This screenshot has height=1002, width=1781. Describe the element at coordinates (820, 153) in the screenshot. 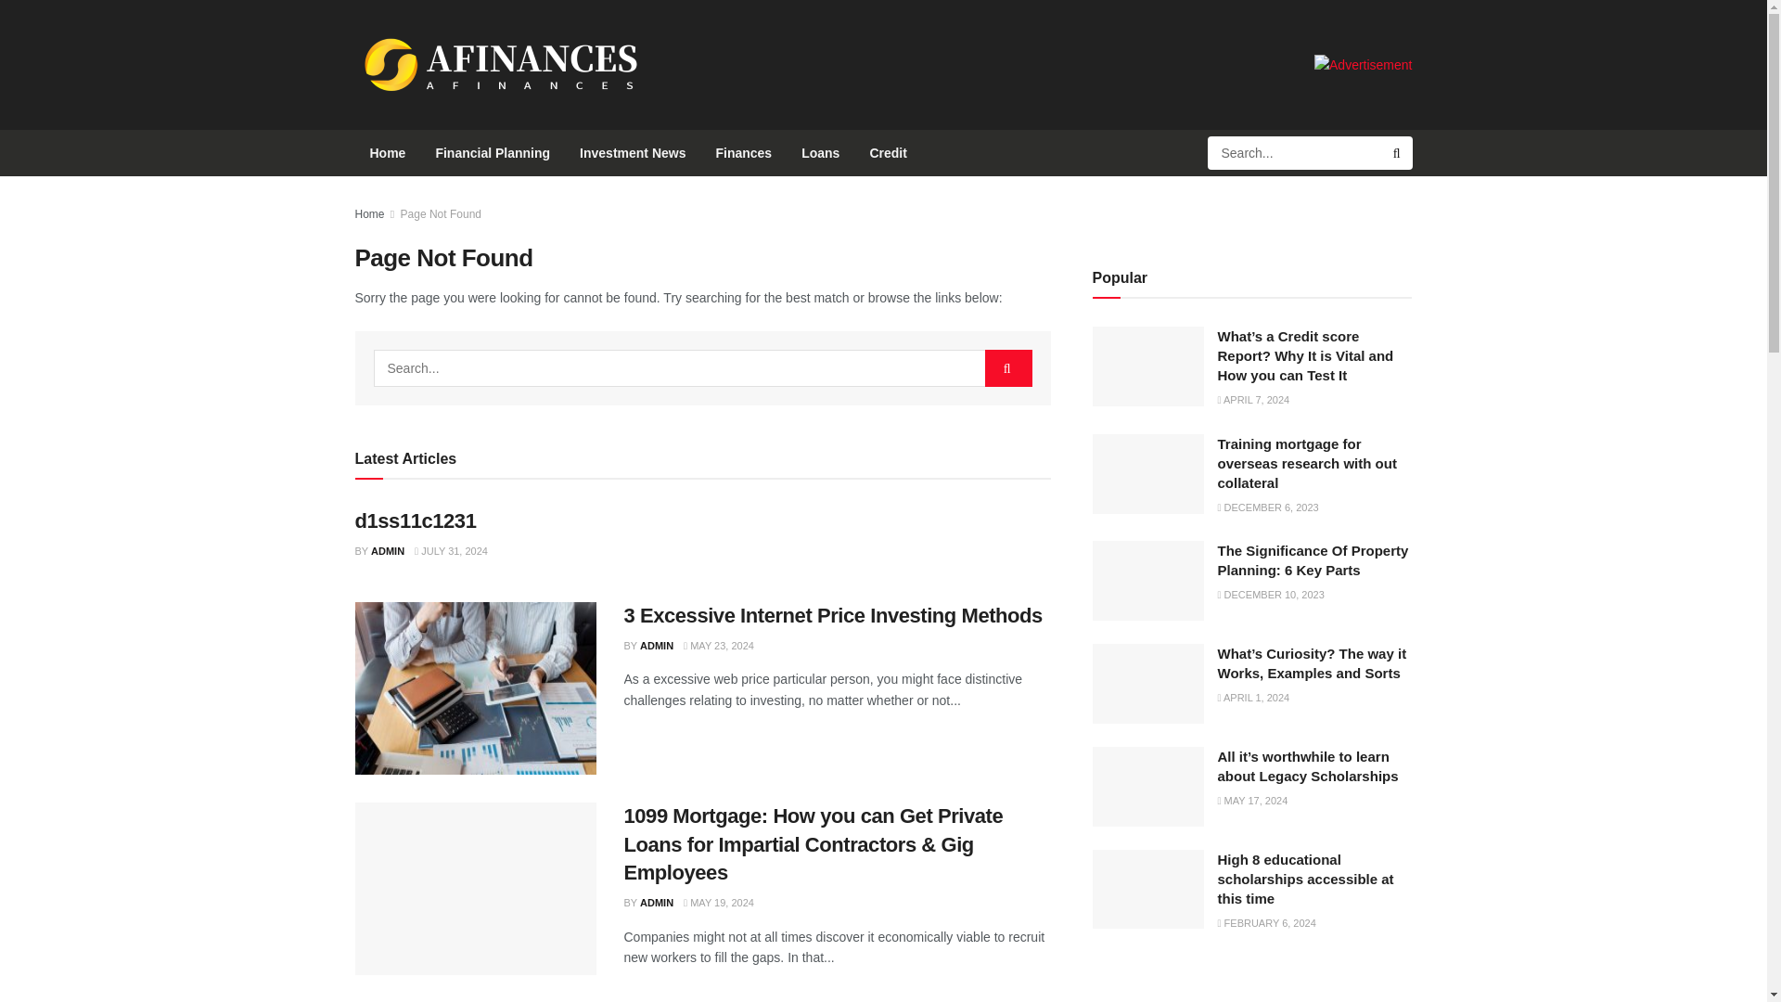

I see `Loans` at that location.